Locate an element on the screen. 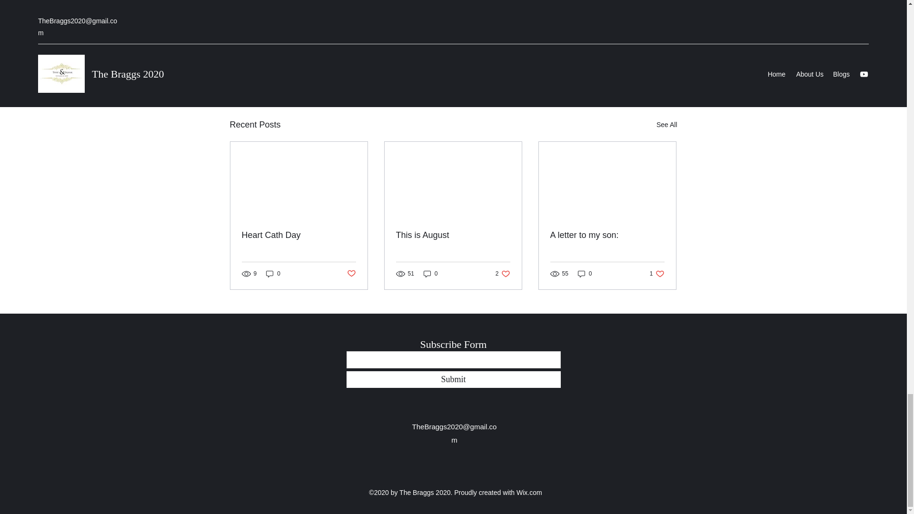 The image size is (914, 514). 0 is located at coordinates (607, 235).